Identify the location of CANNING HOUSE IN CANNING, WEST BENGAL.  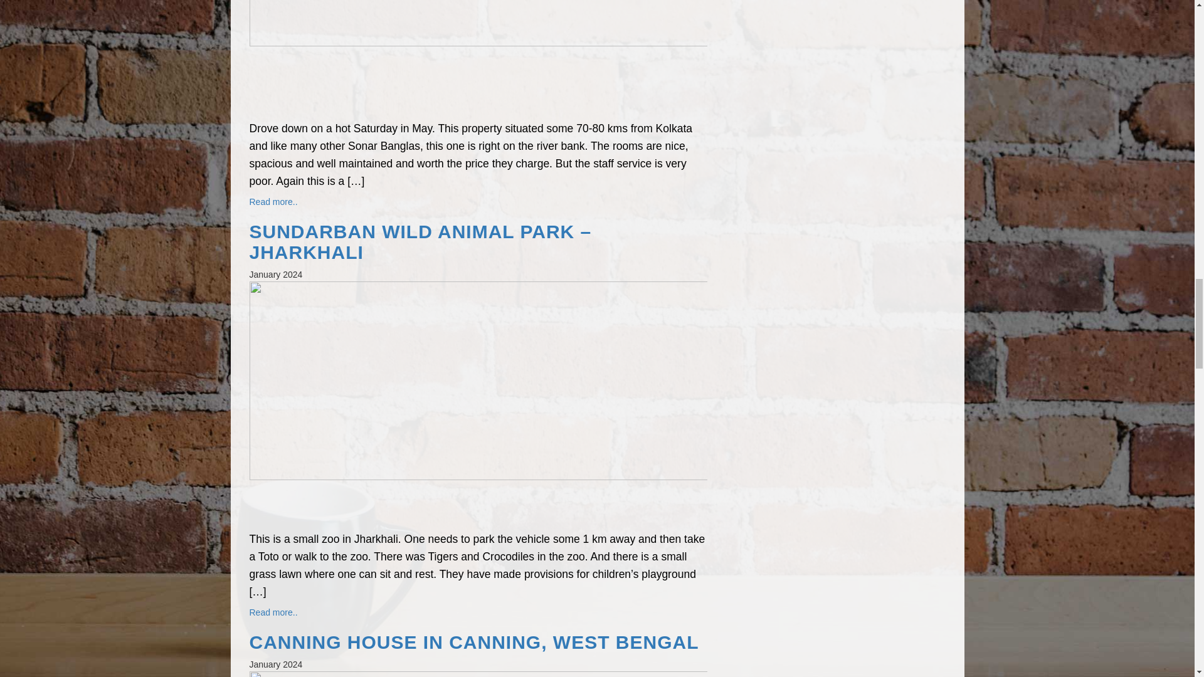
(478, 642).